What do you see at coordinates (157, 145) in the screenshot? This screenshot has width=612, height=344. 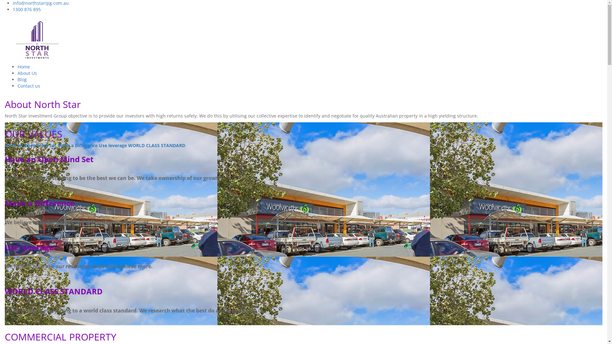 I see `WORLD CLASS STANDARD` at bounding box center [157, 145].